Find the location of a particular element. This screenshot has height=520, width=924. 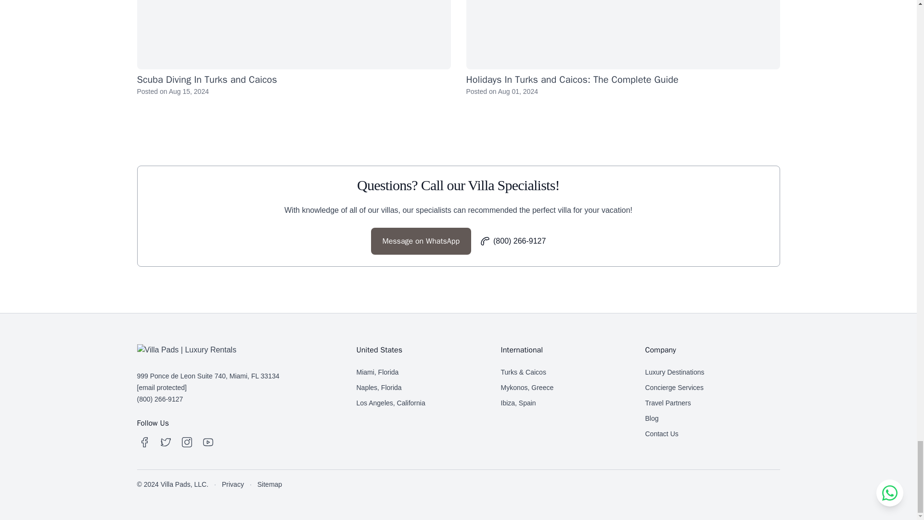

Facebook is located at coordinates (144, 442).